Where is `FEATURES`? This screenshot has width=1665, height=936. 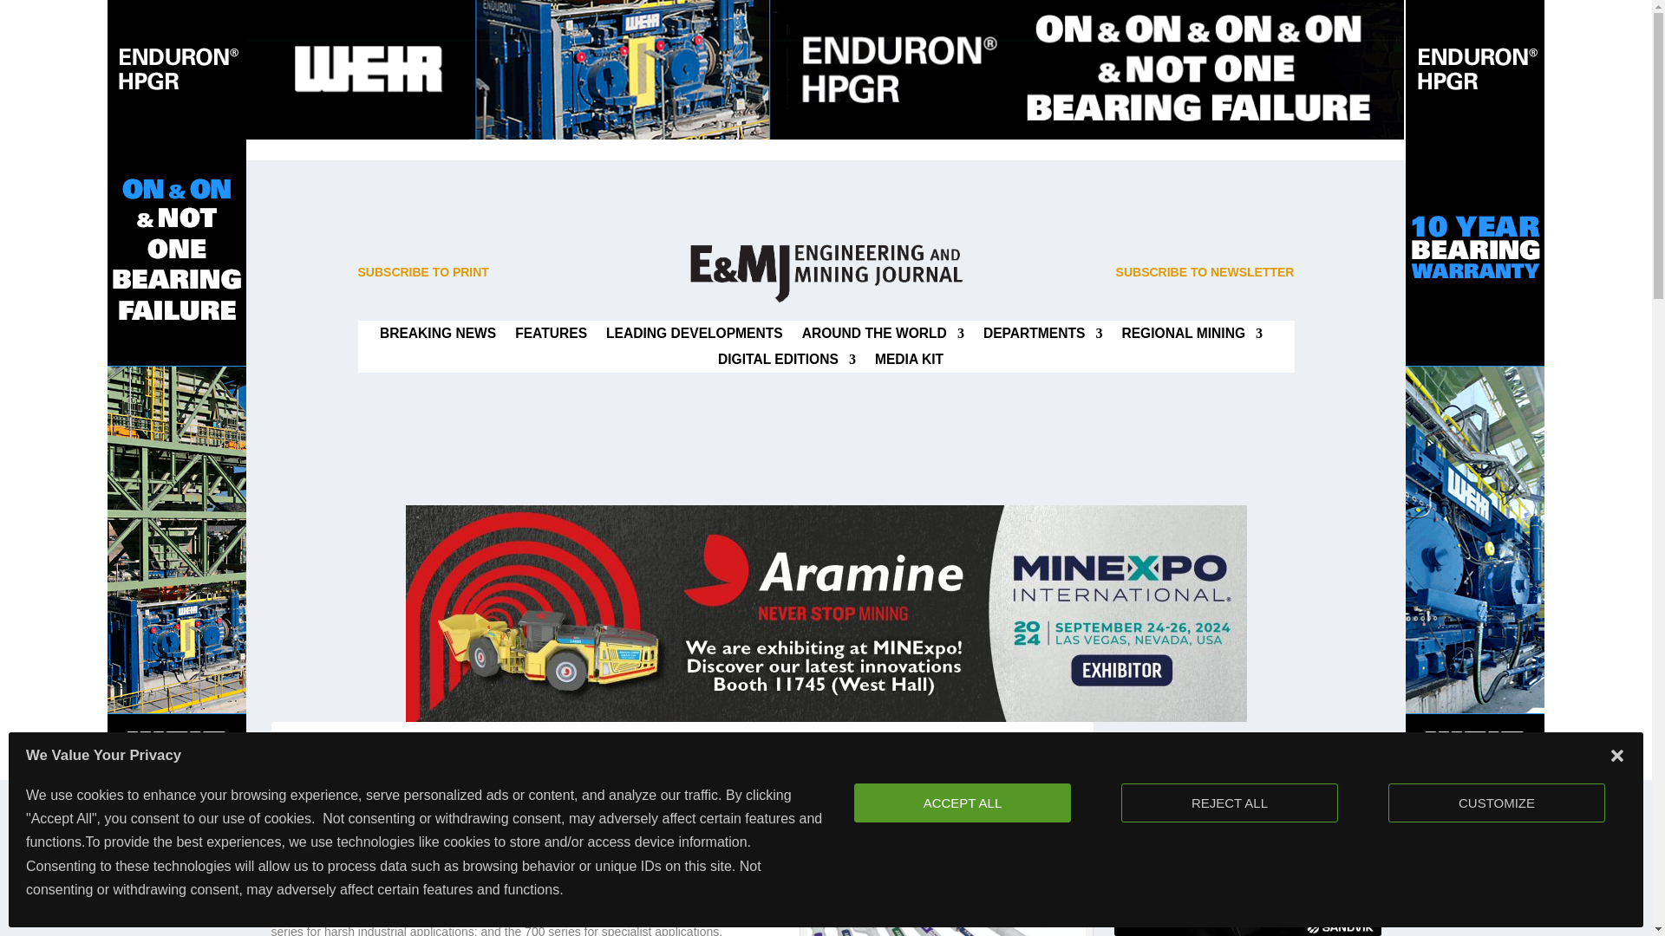
FEATURES is located at coordinates (551, 336).